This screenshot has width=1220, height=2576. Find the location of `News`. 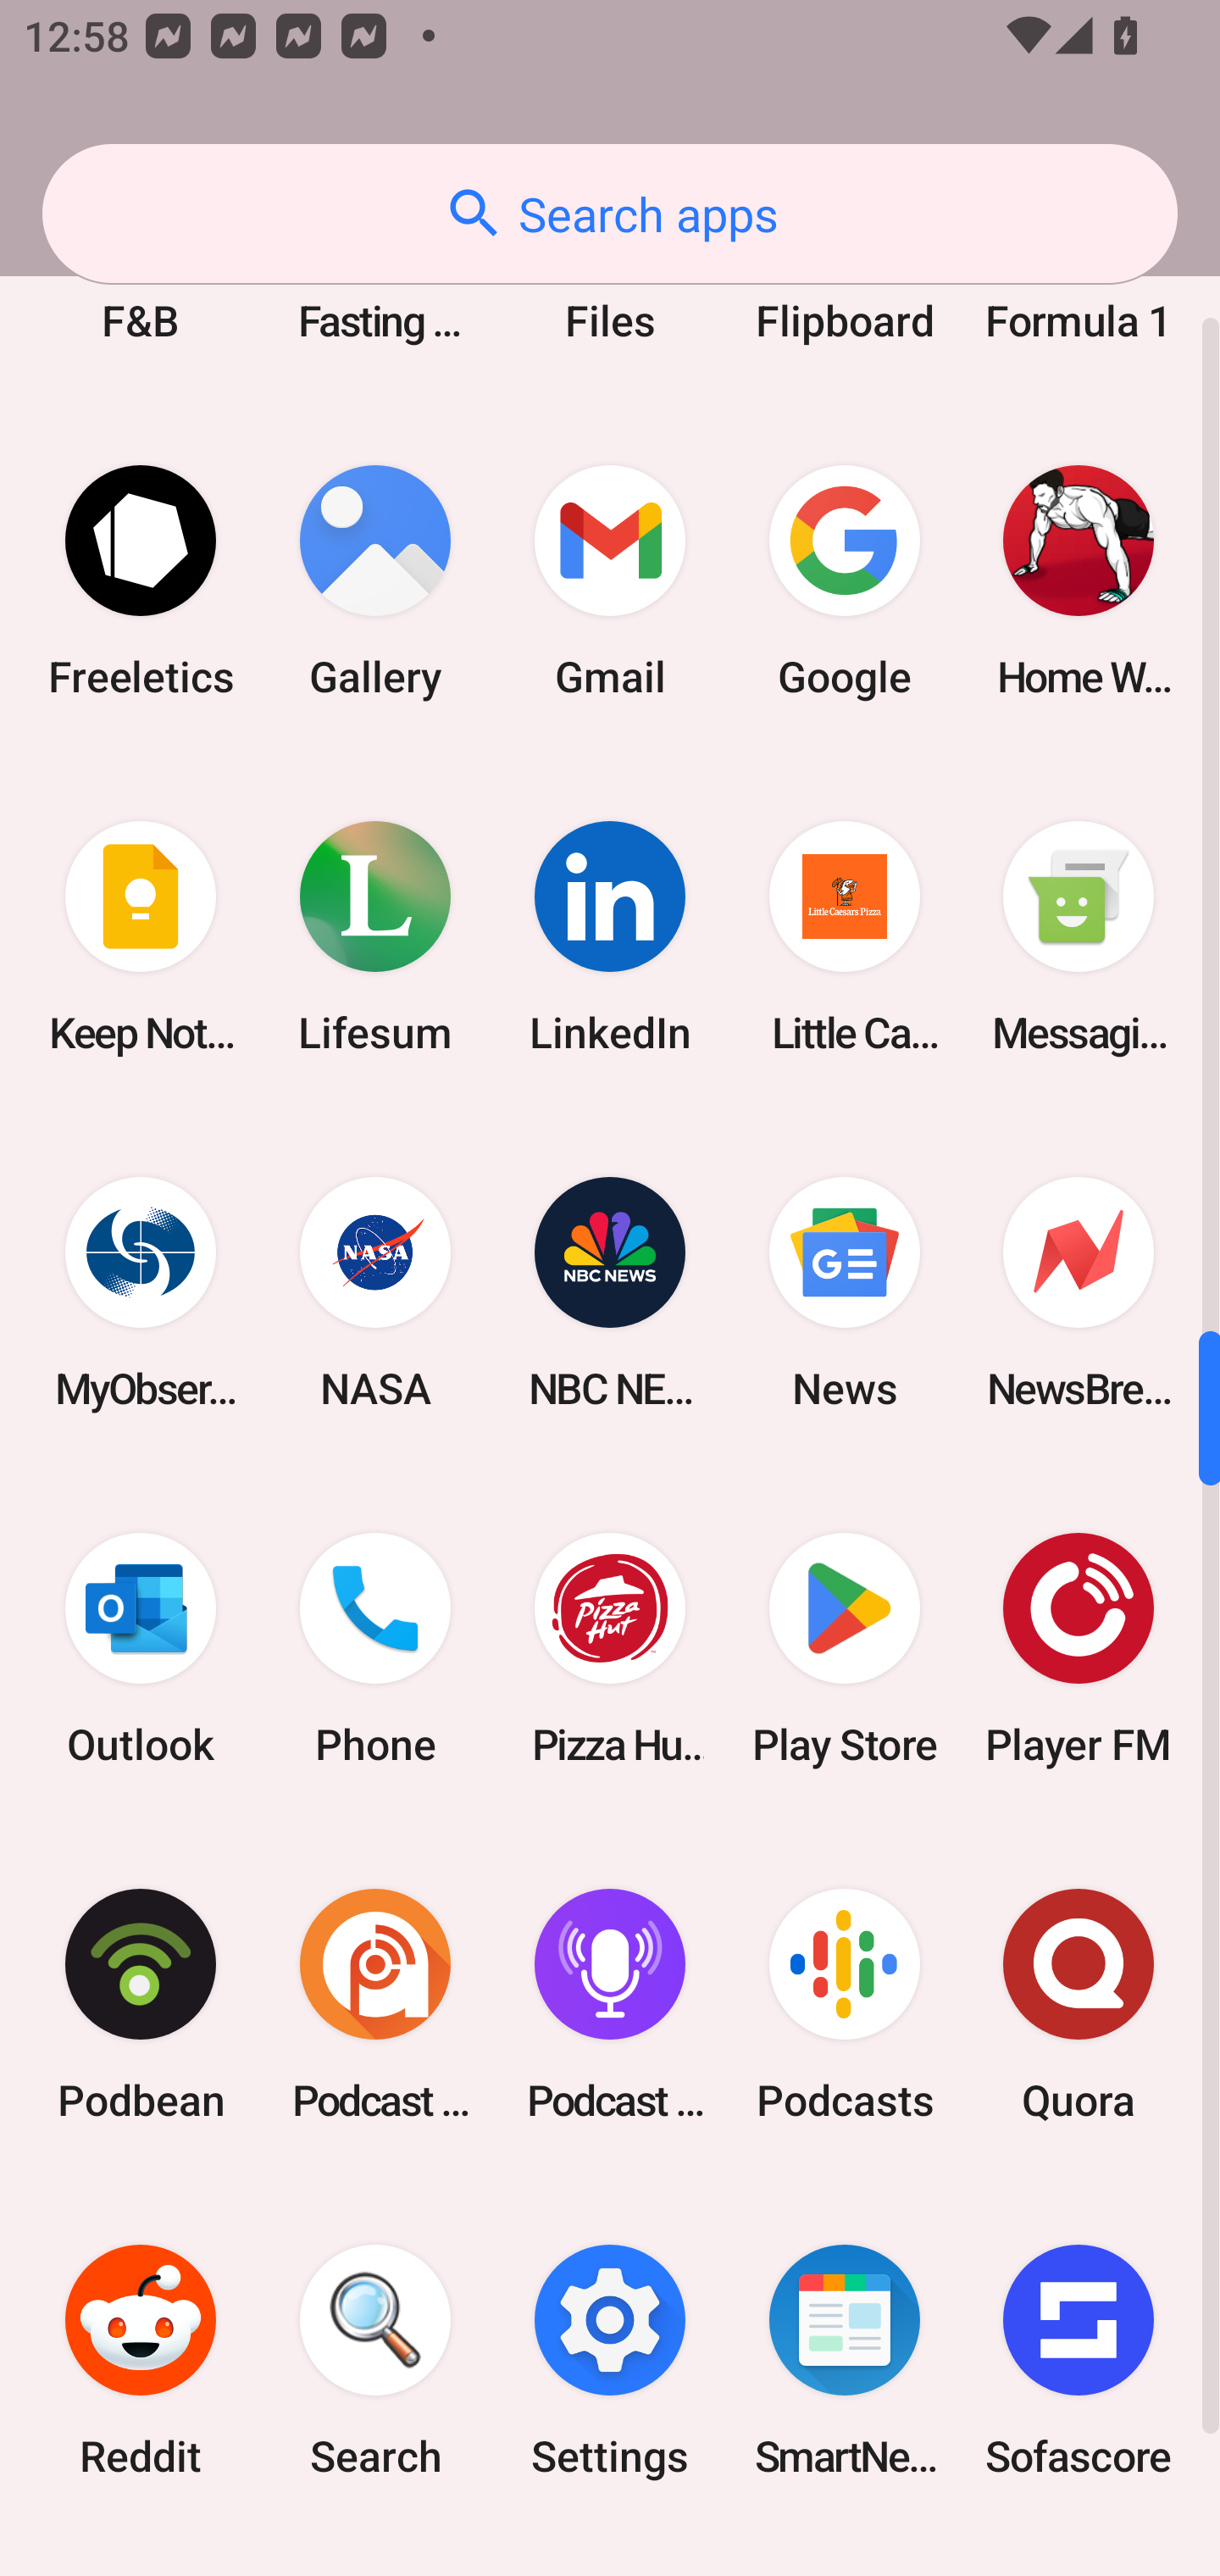

News is located at coordinates (844, 1293).